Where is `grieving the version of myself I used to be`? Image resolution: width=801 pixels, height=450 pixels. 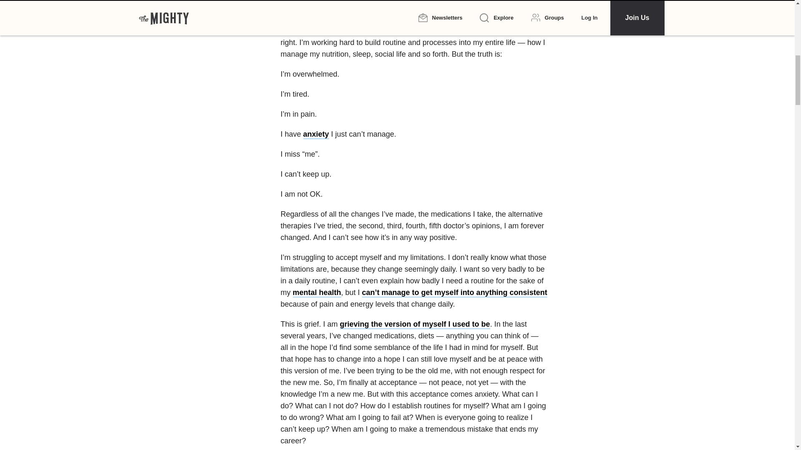 grieving the version of myself I used to be is located at coordinates (415, 324).